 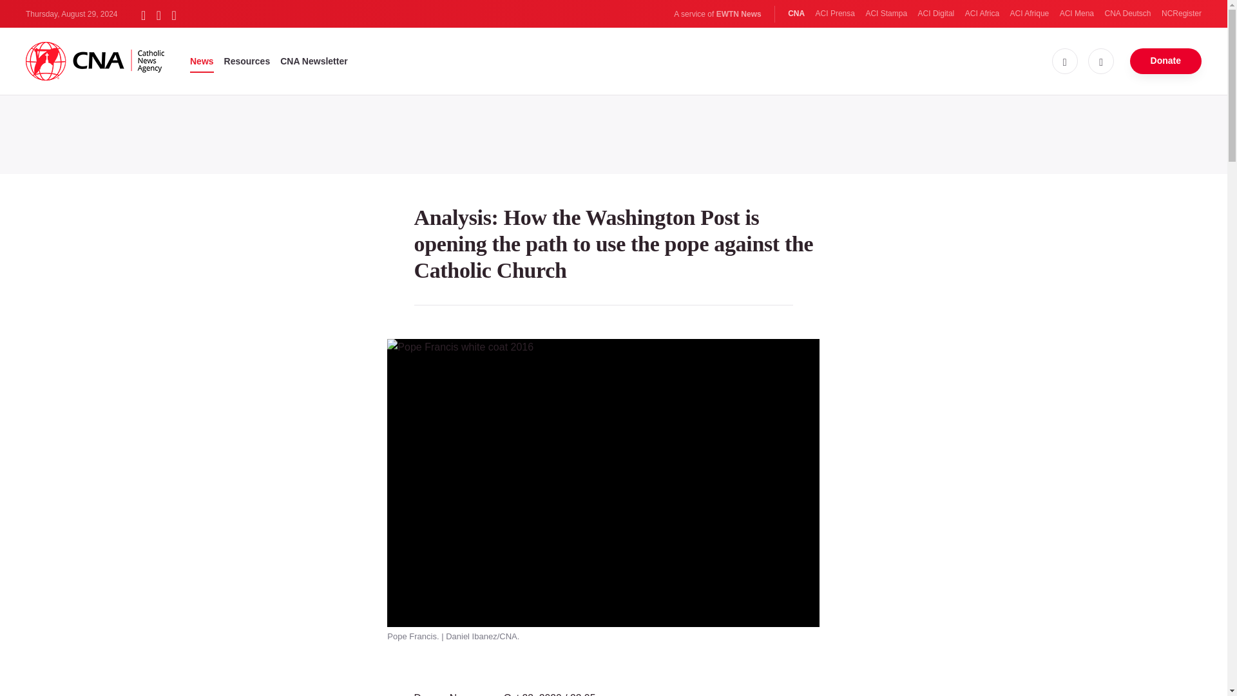 What do you see at coordinates (1127, 14) in the screenshot?
I see `CNA Deutsch` at bounding box center [1127, 14].